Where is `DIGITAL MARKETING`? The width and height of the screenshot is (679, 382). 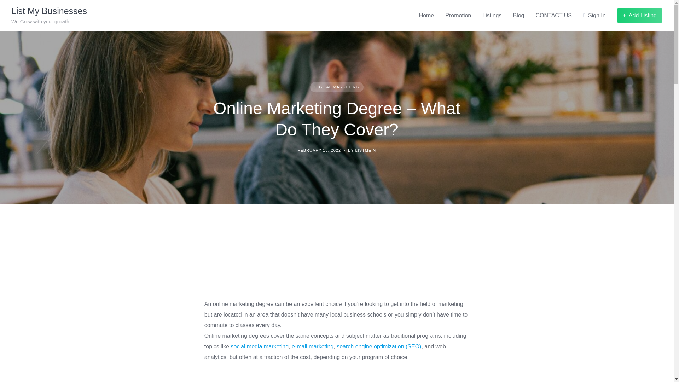 DIGITAL MARKETING is located at coordinates (337, 87).